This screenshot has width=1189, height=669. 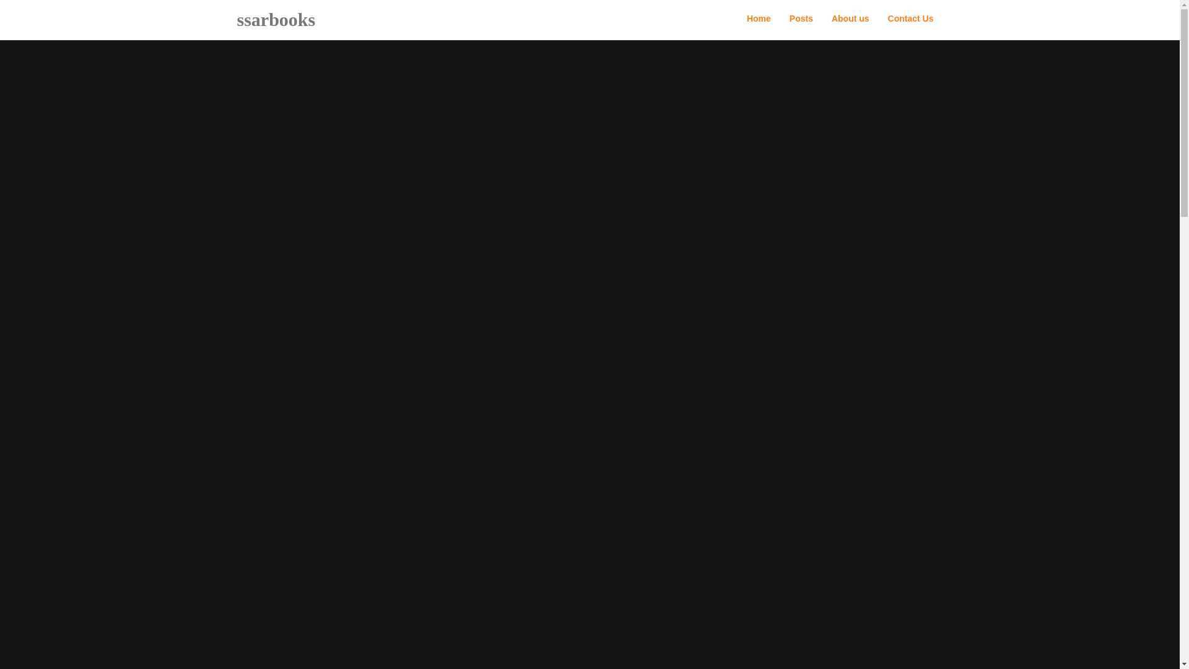 What do you see at coordinates (850, 19) in the screenshot?
I see `About us` at bounding box center [850, 19].